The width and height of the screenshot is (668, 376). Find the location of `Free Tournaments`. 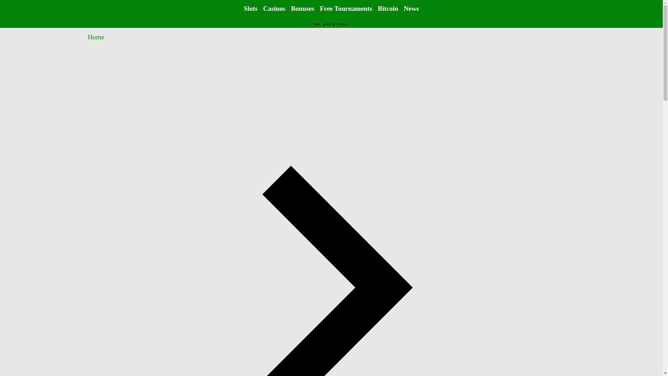

Free Tournaments is located at coordinates (346, 8).